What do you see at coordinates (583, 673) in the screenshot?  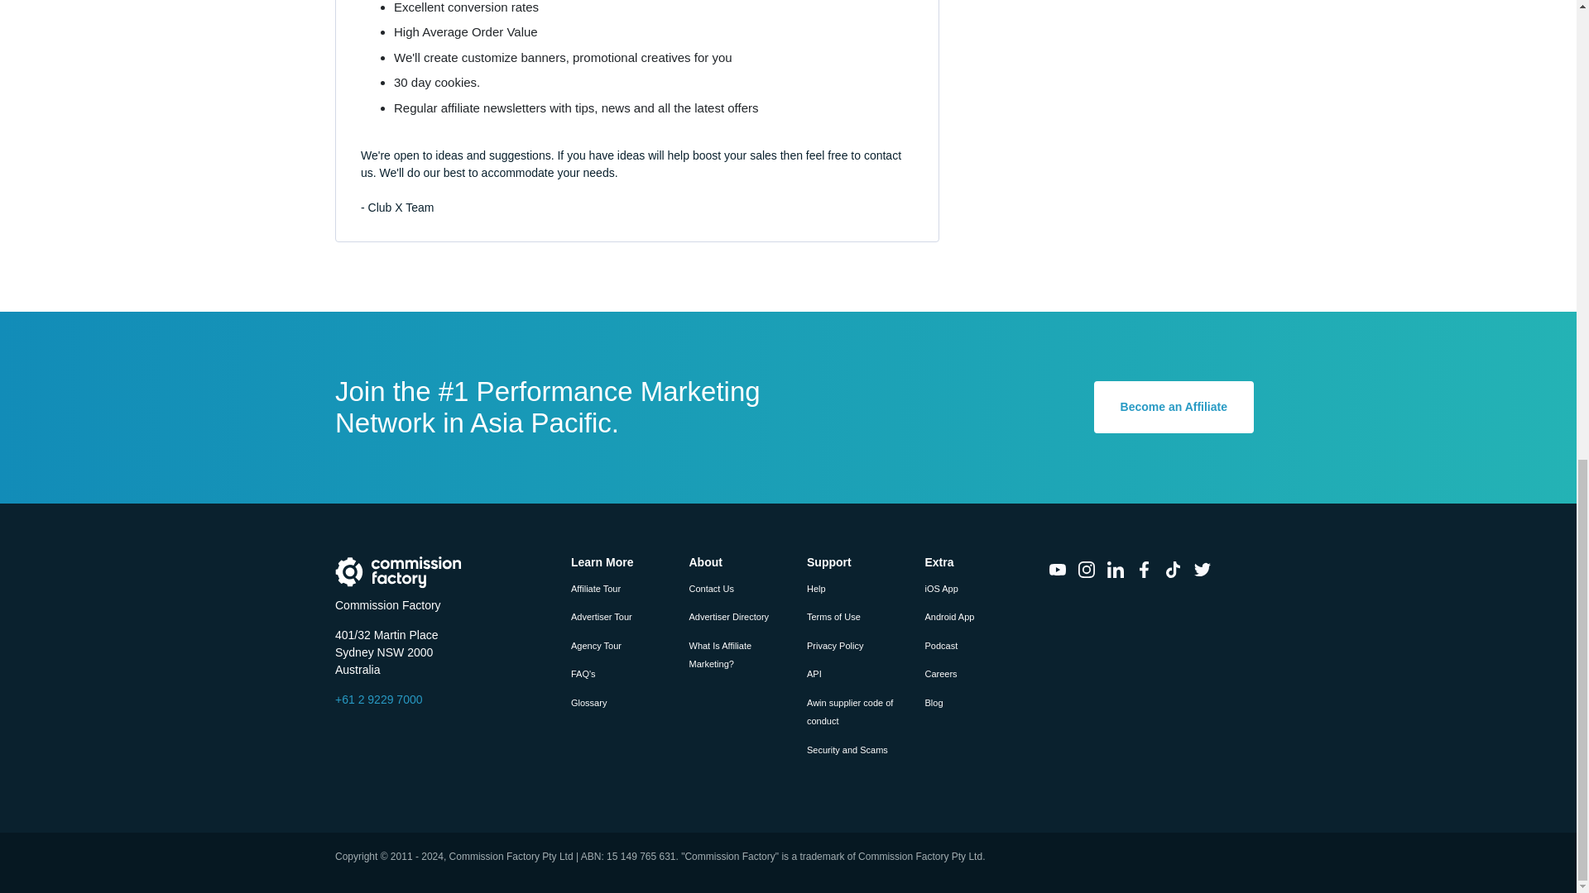 I see `FAQ's` at bounding box center [583, 673].